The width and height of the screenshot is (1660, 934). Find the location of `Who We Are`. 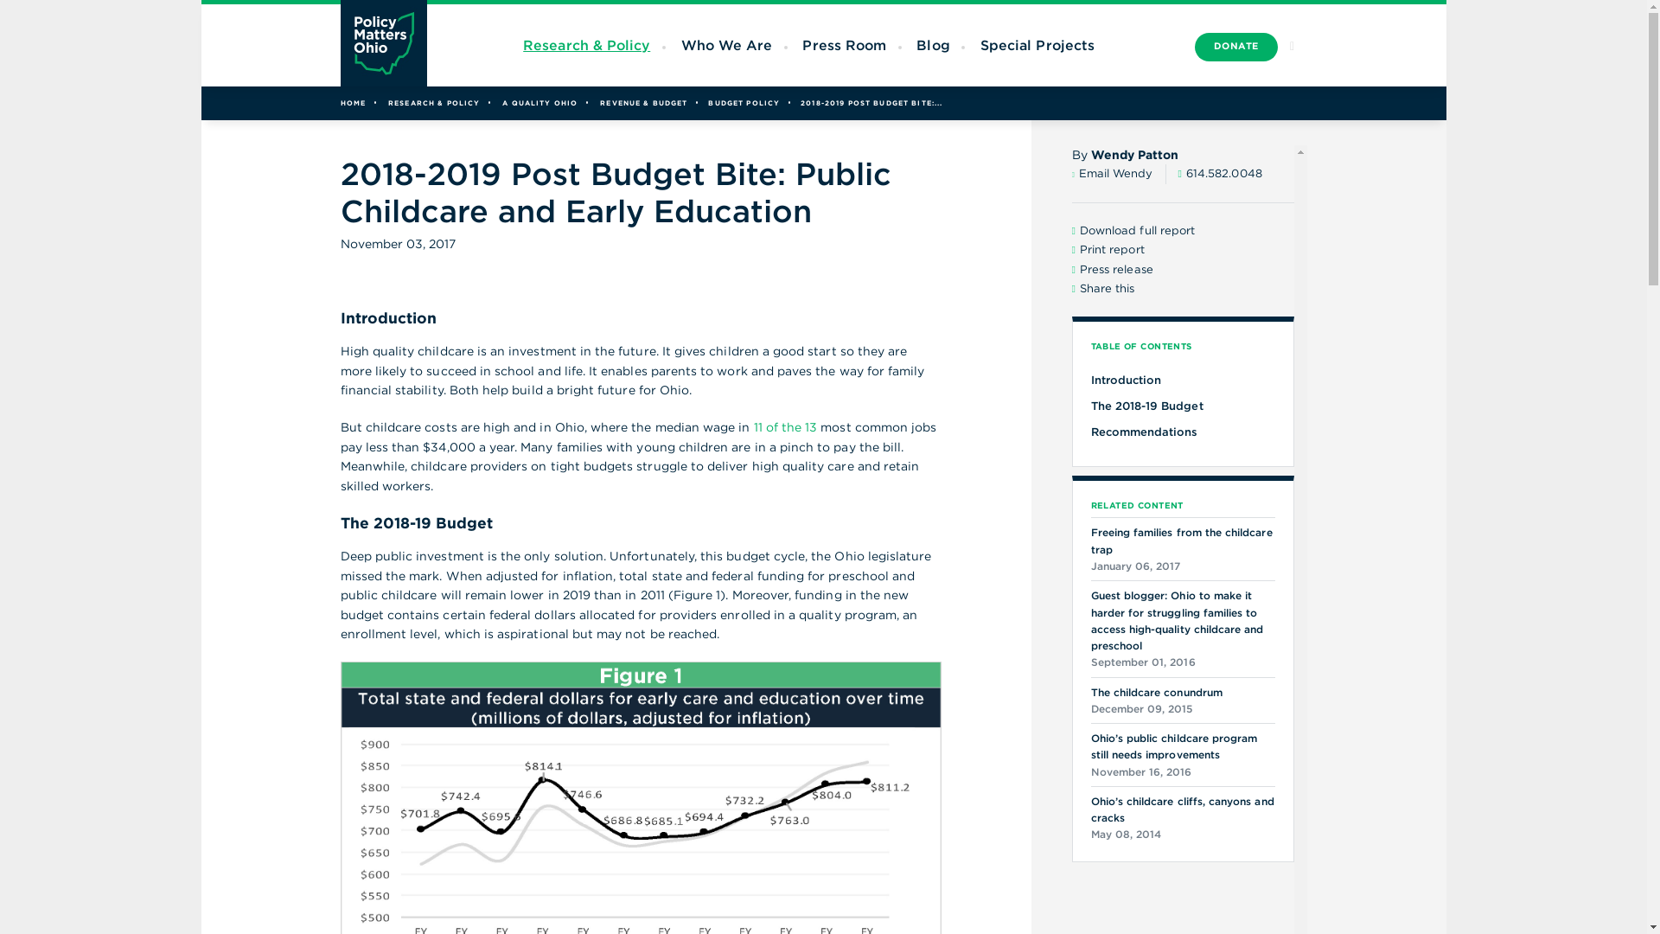

Who We Are is located at coordinates (726, 45).